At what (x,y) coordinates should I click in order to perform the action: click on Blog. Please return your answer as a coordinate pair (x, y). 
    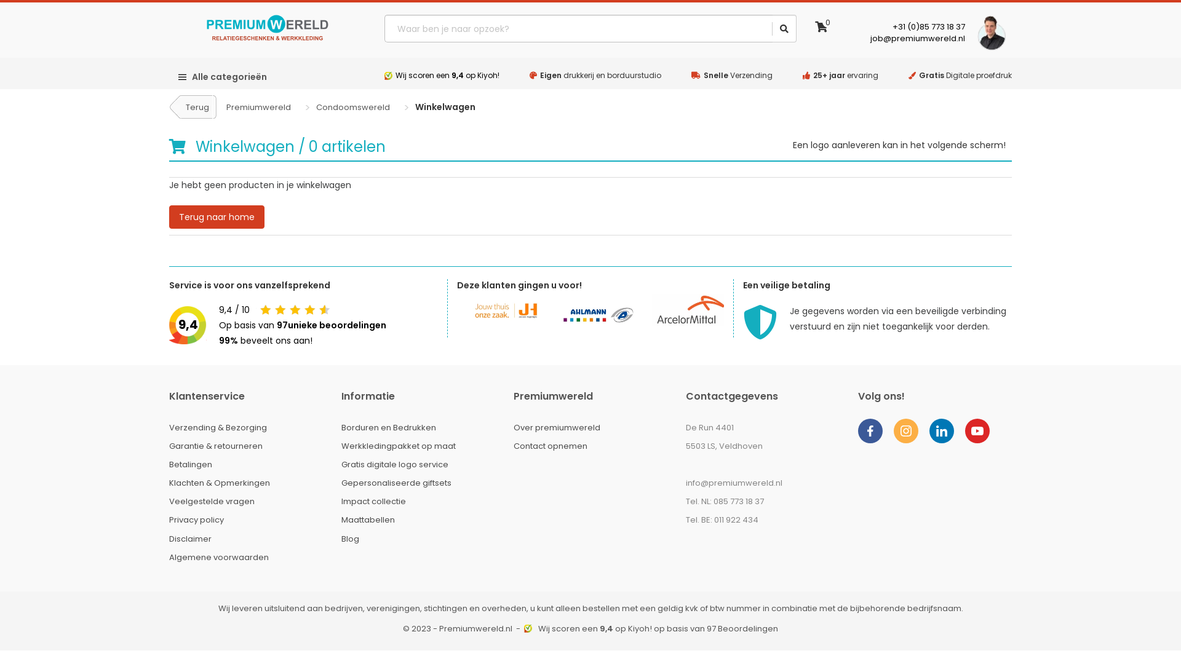
    Looking at the image, I should click on (351, 539).